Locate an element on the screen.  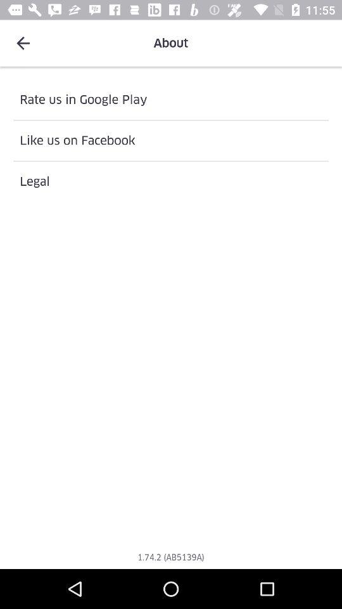
turn off legal is located at coordinates (171, 181).